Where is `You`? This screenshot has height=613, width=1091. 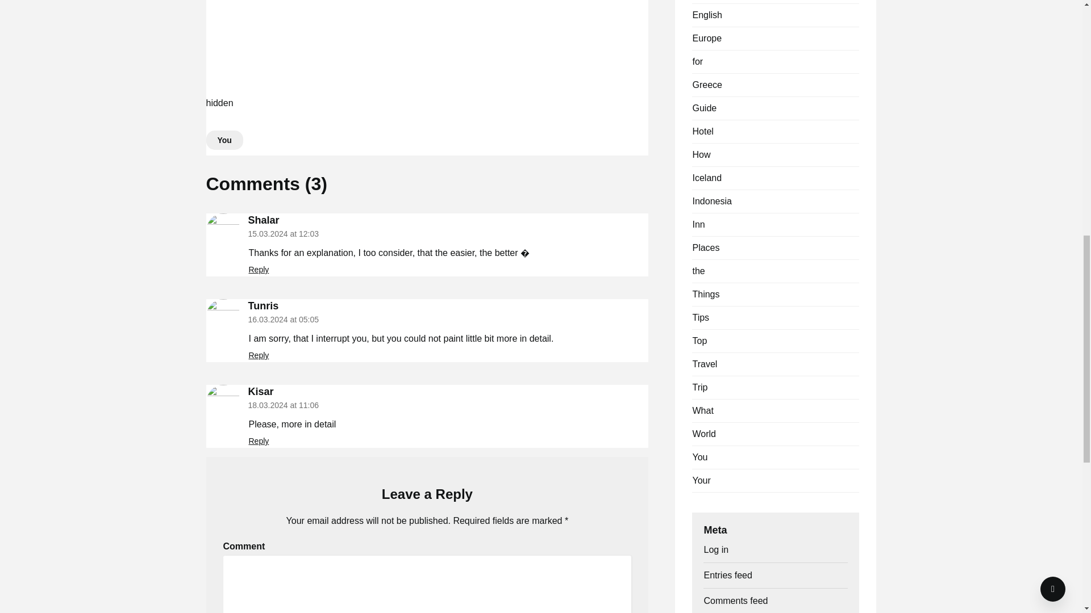 You is located at coordinates (224, 140).